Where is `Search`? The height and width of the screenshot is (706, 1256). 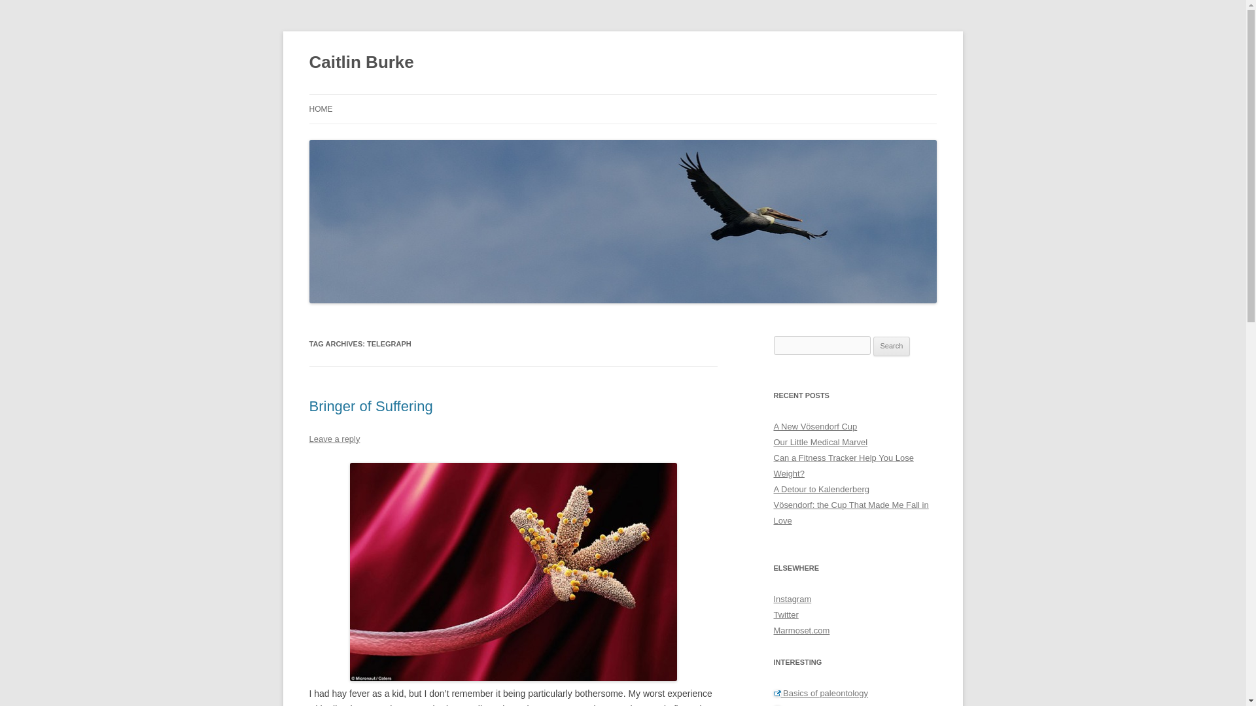 Search is located at coordinates (892, 346).